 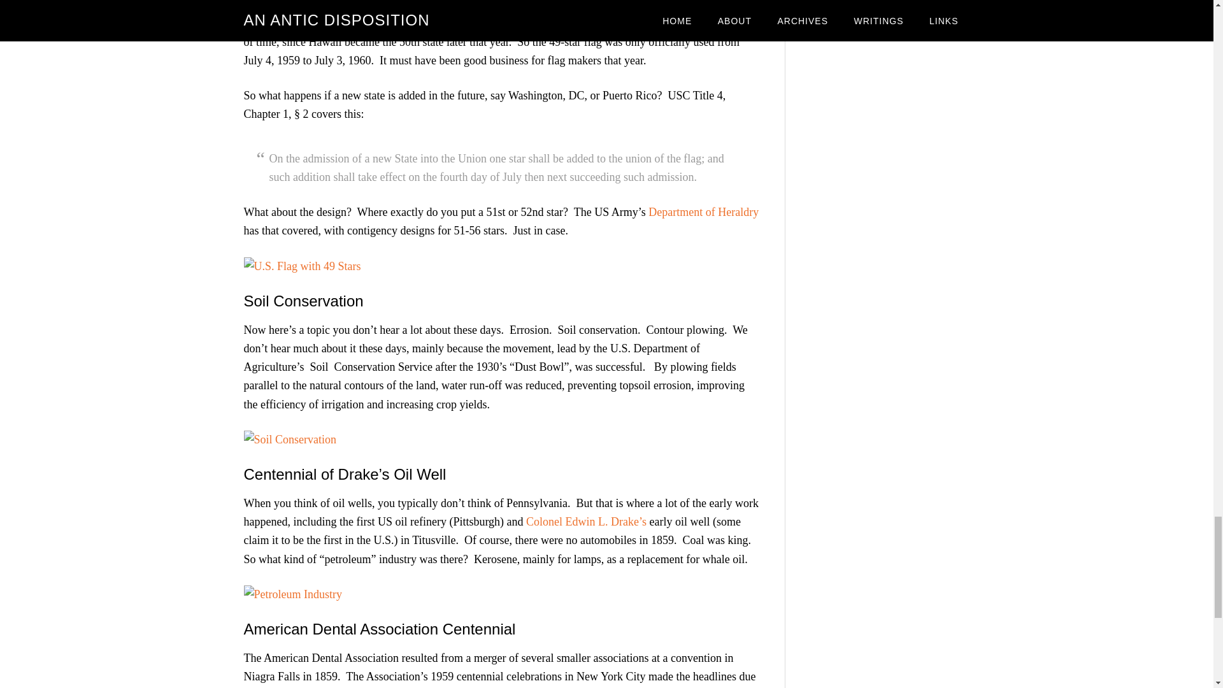 What do you see at coordinates (292, 594) in the screenshot?
I see `Petroleum Industry` at bounding box center [292, 594].